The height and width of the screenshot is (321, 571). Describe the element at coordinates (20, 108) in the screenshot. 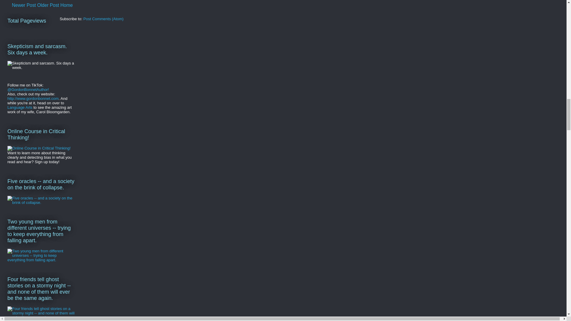

I see `Language Arts` at that location.